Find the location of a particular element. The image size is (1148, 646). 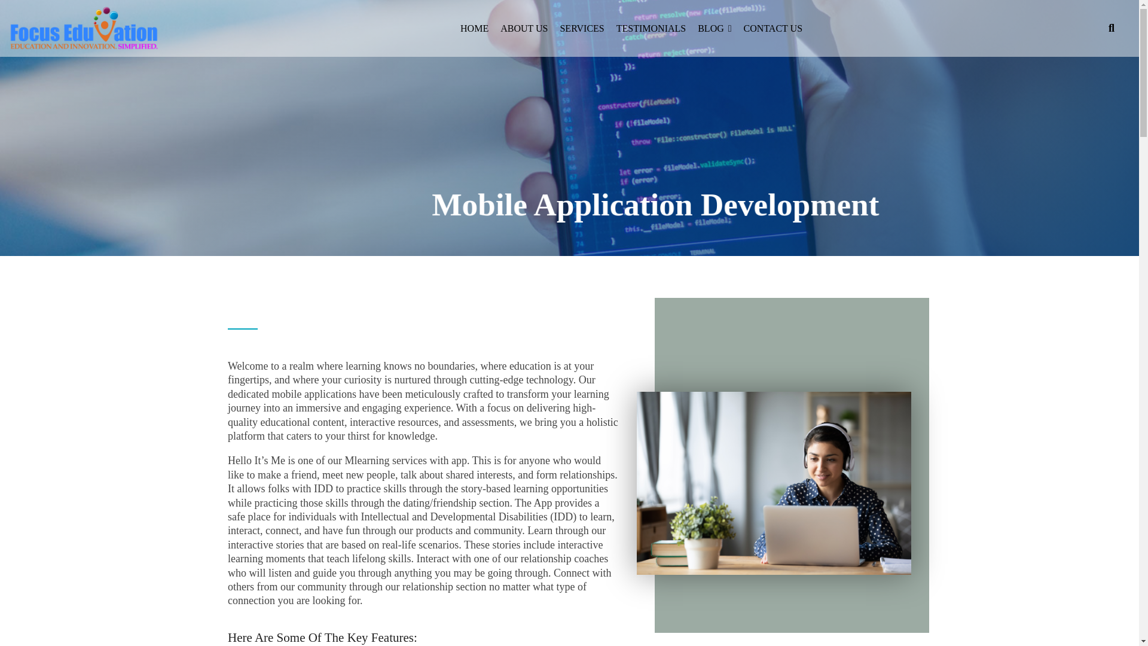

TESTIMONIALS is located at coordinates (651, 29).